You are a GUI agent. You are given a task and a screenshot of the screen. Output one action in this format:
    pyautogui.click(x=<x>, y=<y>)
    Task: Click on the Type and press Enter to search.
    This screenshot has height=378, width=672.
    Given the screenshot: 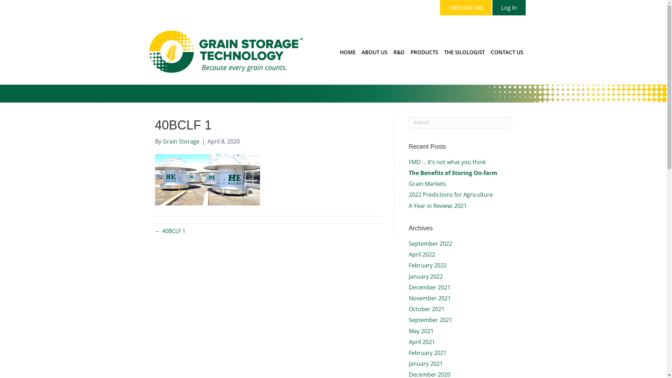 What is the action you would take?
    pyautogui.click(x=461, y=122)
    